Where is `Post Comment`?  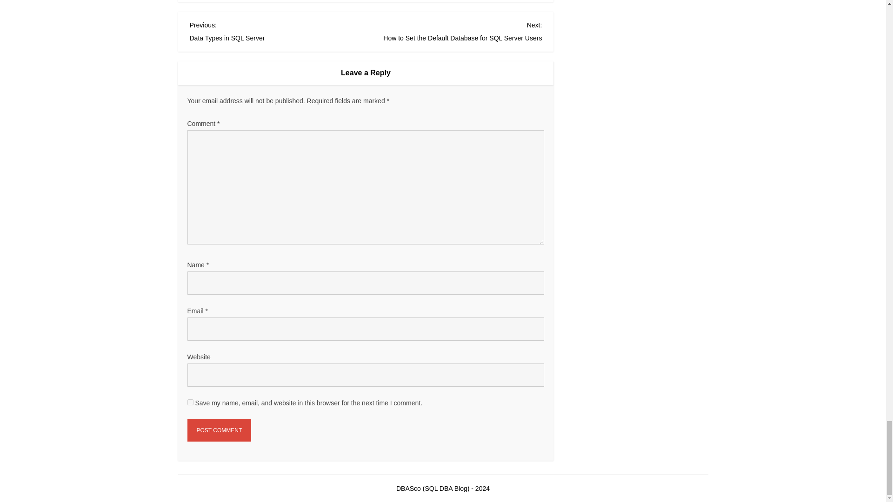 Post Comment is located at coordinates (278, 30).